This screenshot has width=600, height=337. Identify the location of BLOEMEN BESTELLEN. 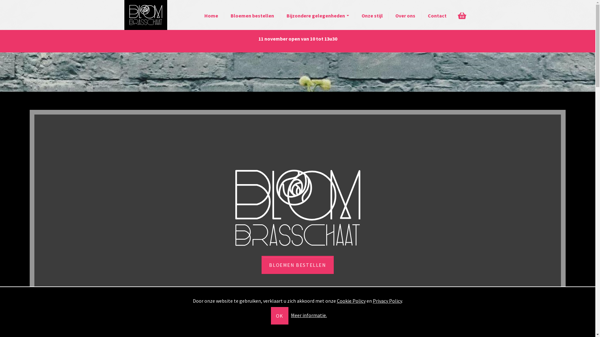
(297, 265).